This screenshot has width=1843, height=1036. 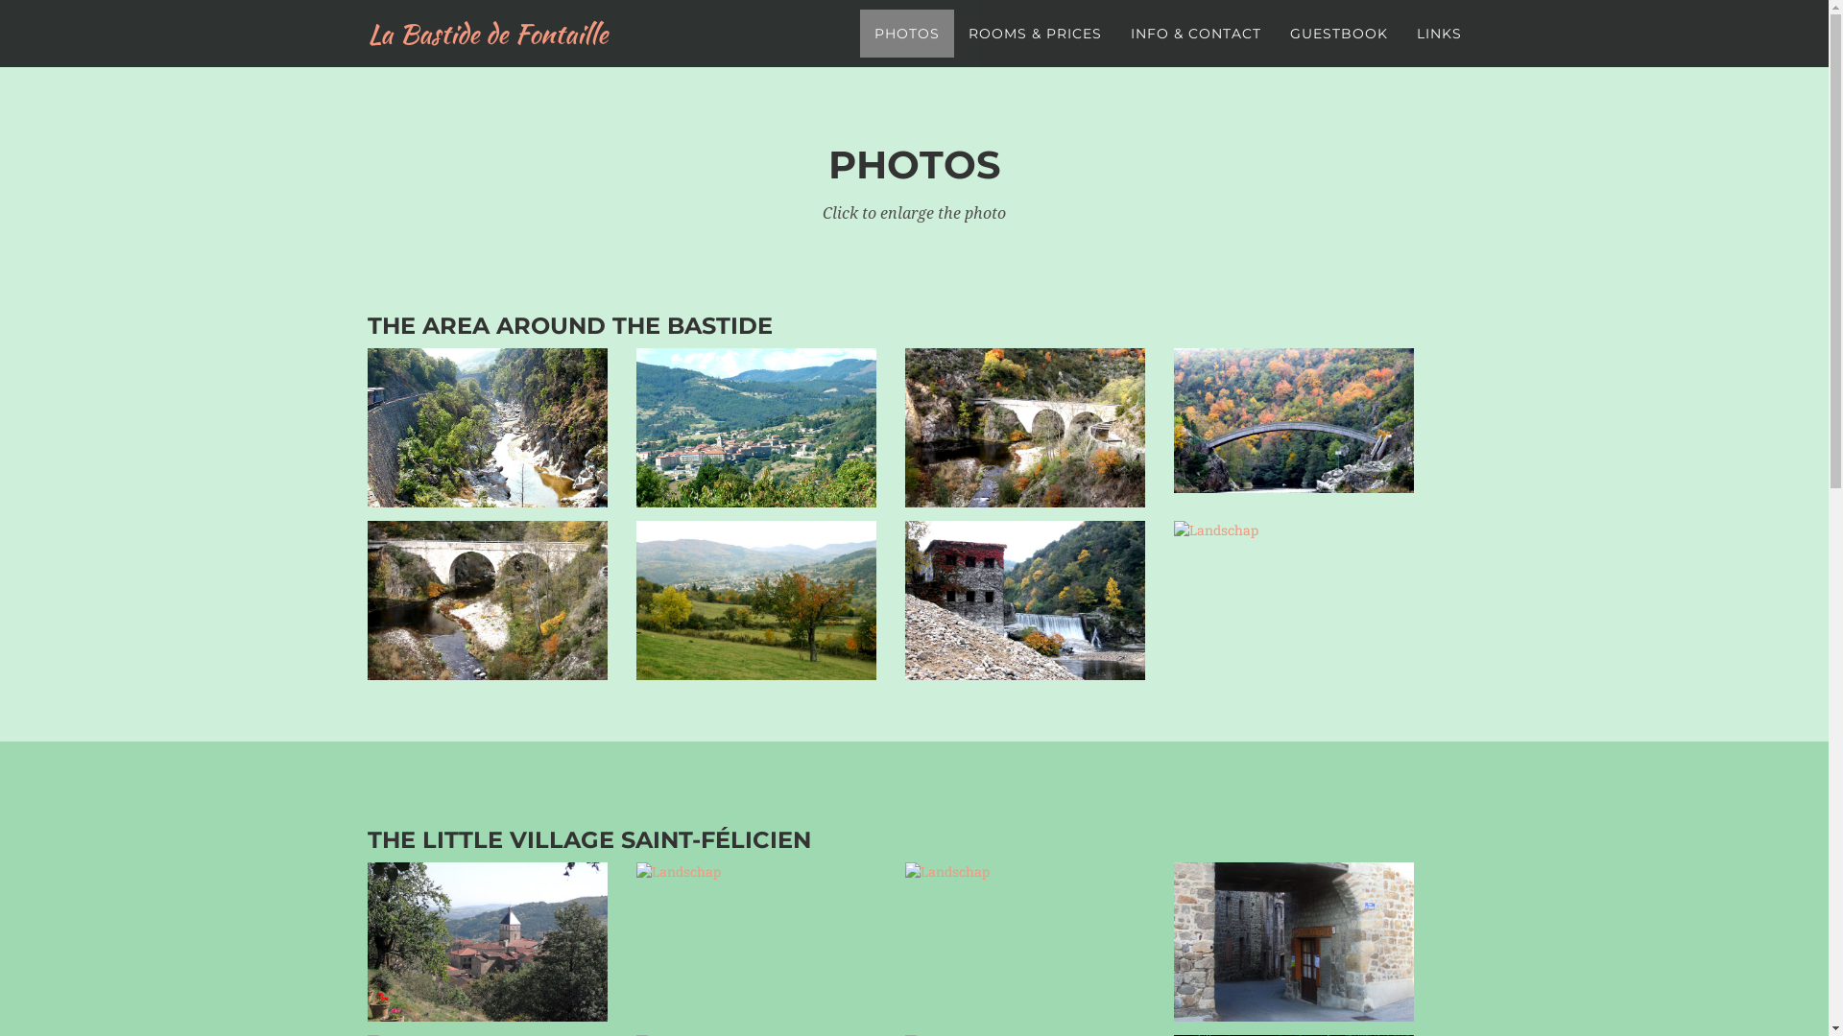 What do you see at coordinates (1338, 34) in the screenshot?
I see `GUESTBOOK` at bounding box center [1338, 34].